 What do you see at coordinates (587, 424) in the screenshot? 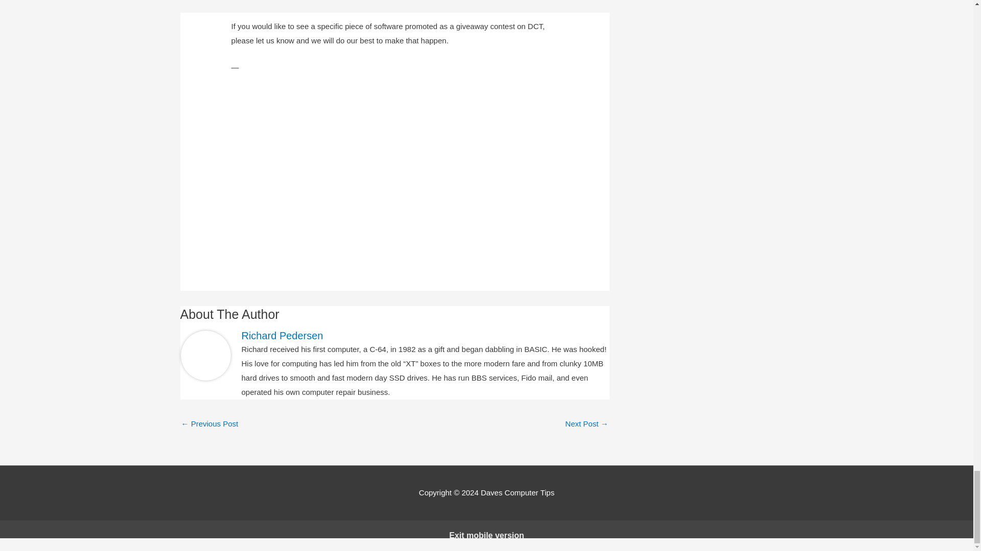
I see `Merry Christmas From Dave's Computer Tips` at bounding box center [587, 424].